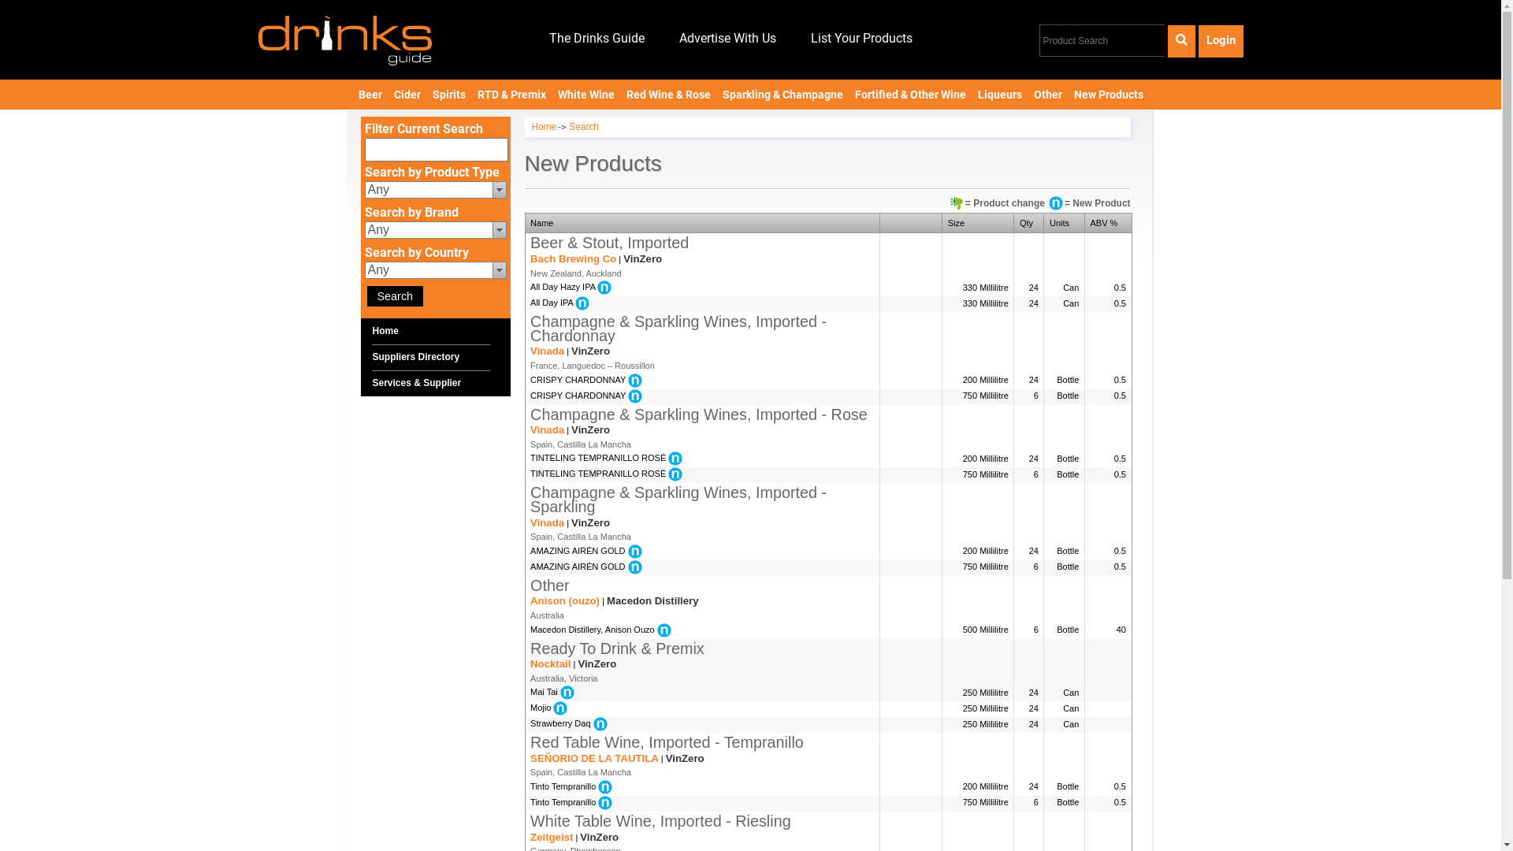 This screenshot has width=1513, height=851. Describe the element at coordinates (548, 128) in the screenshot. I see `Home` at that location.